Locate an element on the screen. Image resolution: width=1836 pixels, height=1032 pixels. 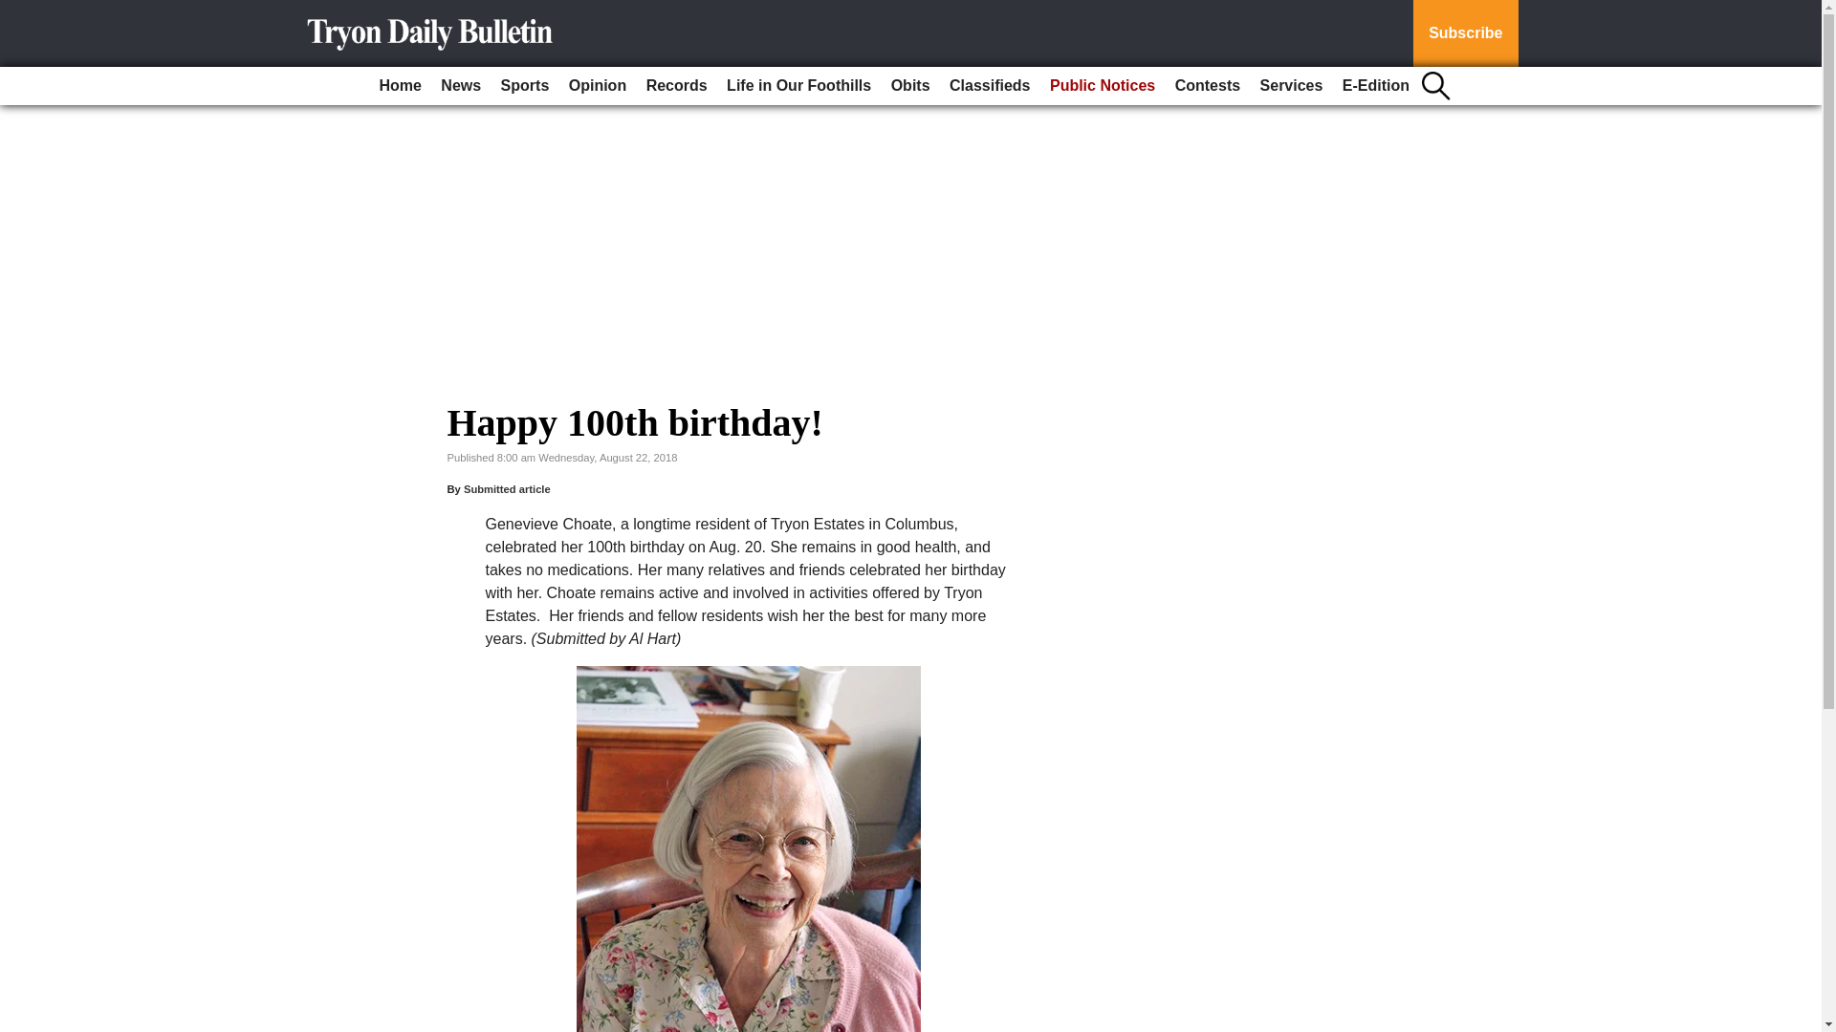
Home is located at coordinates (399, 86).